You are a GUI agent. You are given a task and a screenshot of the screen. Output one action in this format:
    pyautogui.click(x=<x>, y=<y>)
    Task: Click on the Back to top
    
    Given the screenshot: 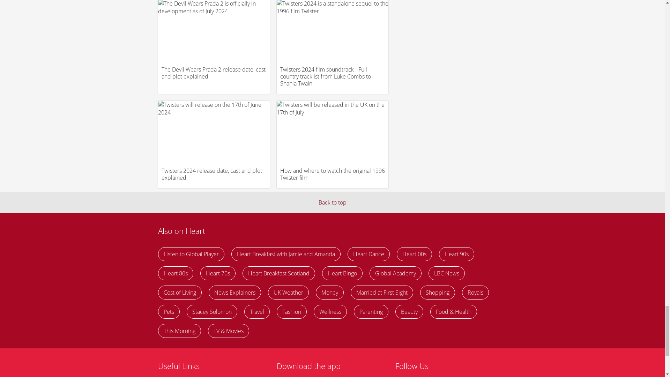 What is the action you would take?
    pyautogui.click(x=332, y=202)
    